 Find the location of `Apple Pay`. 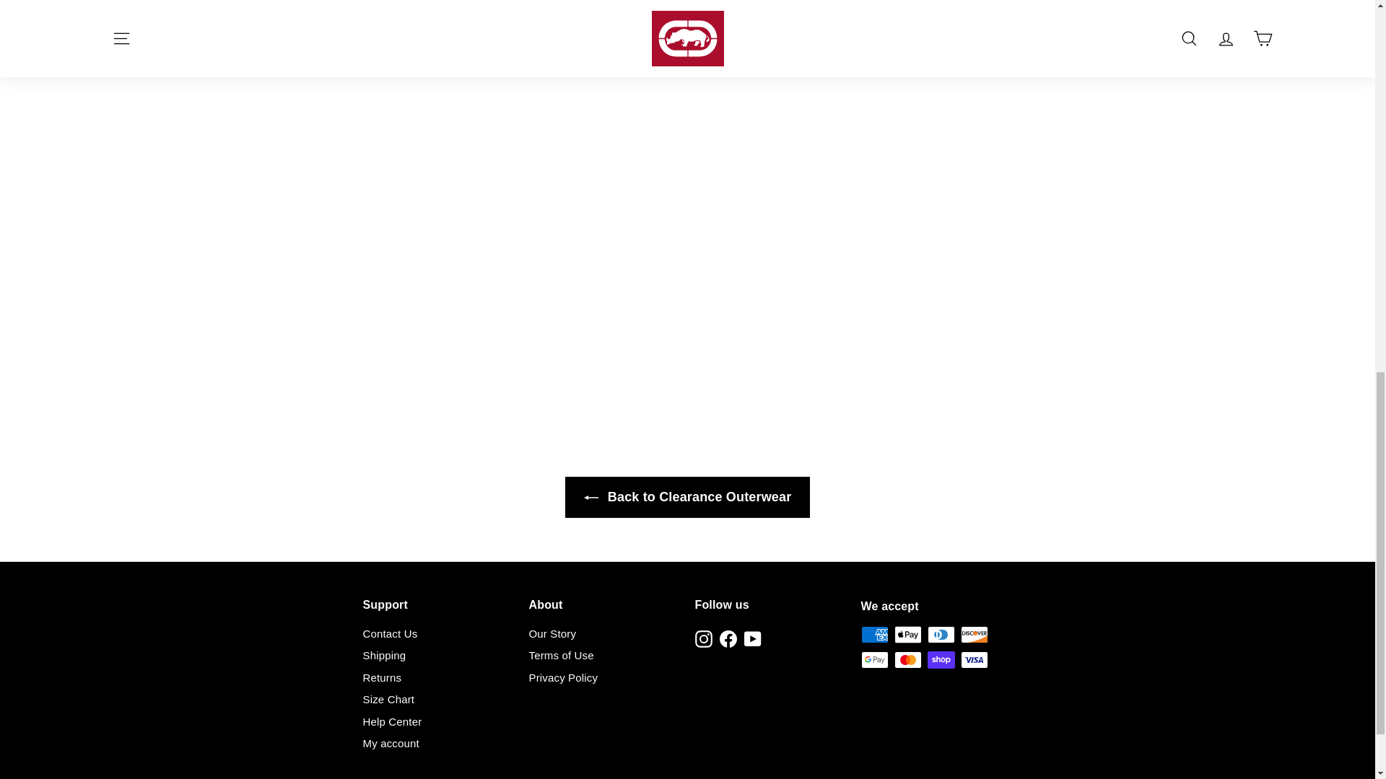

Apple Pay is located at coordinates (907, 635).